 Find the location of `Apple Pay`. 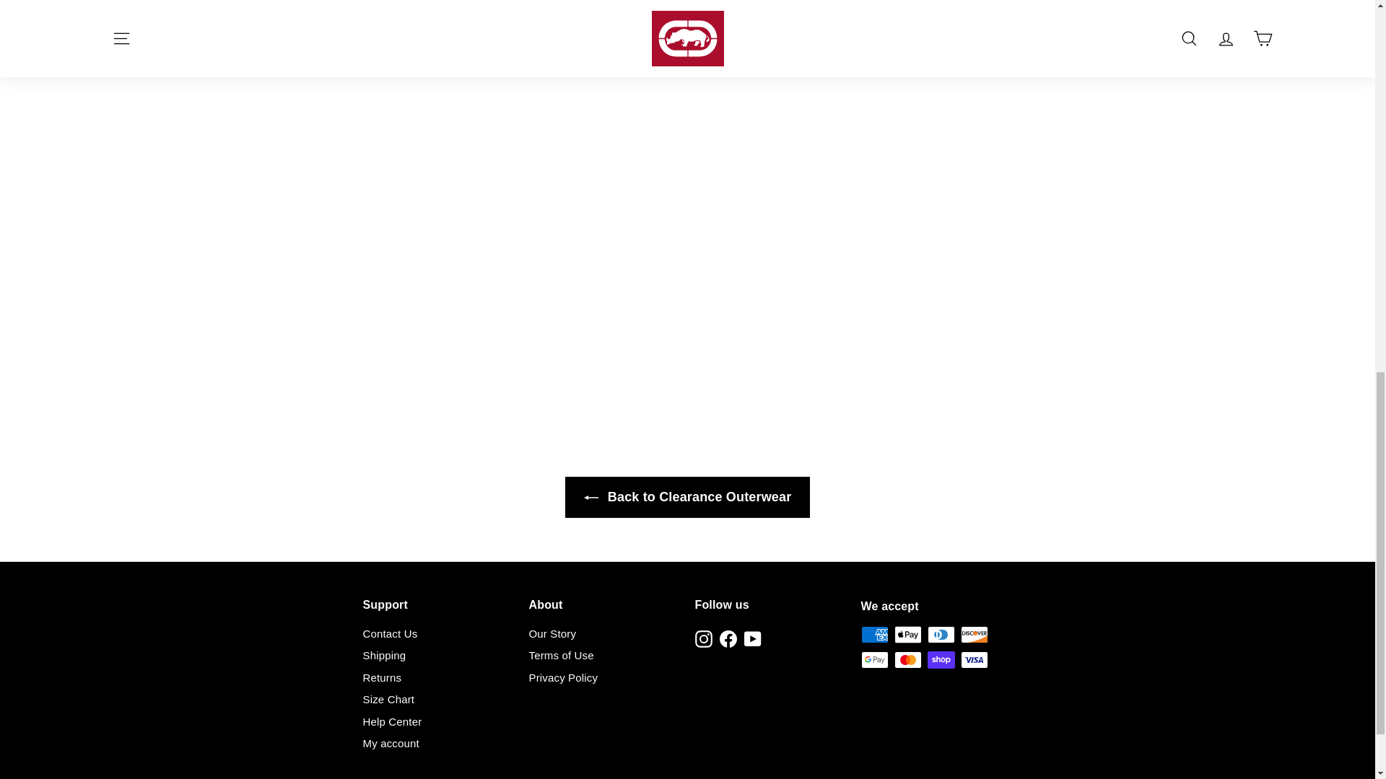

Apple Pay is located at coordinates (907, 635).